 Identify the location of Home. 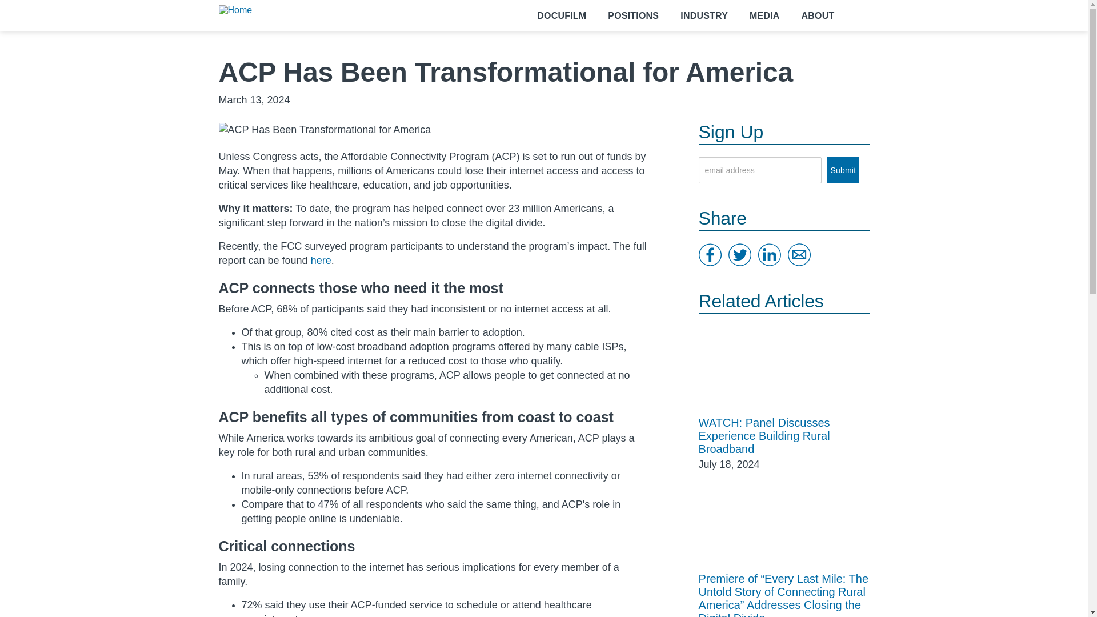
(235, 10).